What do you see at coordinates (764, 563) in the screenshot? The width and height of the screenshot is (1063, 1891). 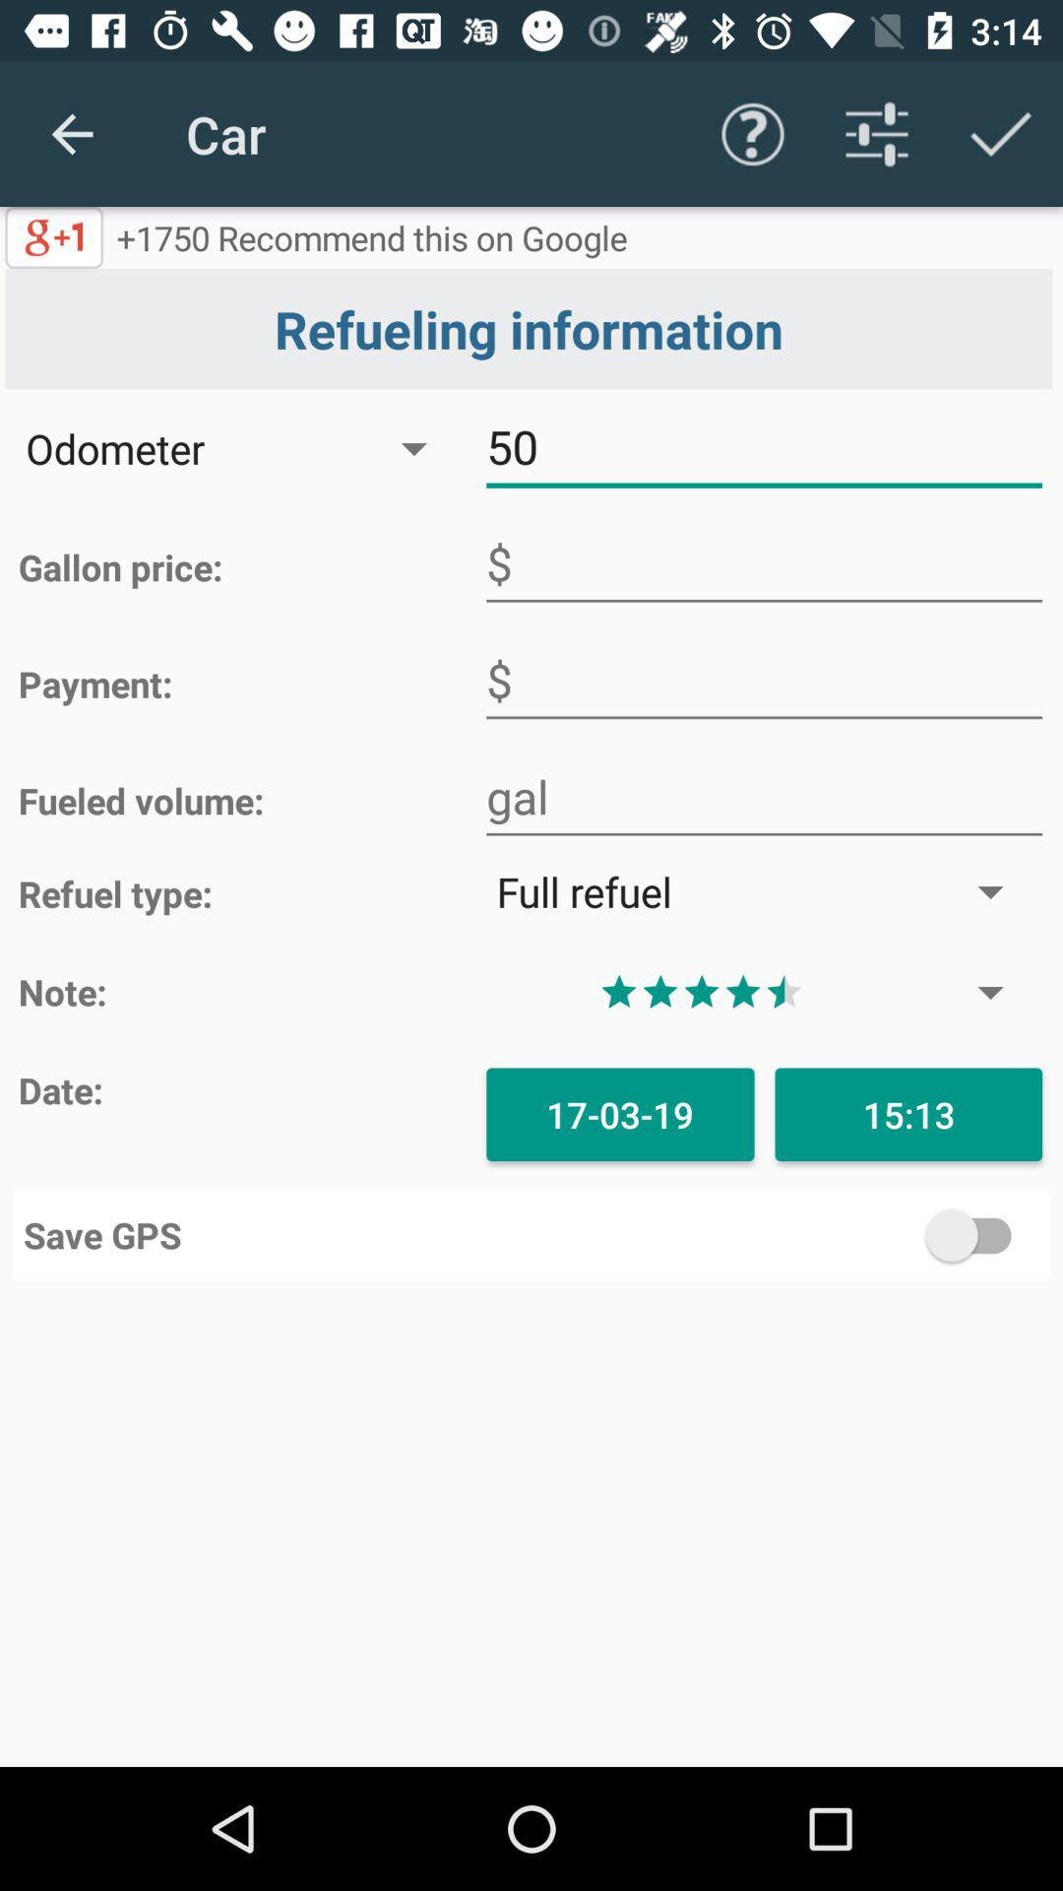 I see `turn off the item next to gallon price: icon` at bounding box center [764, 563].